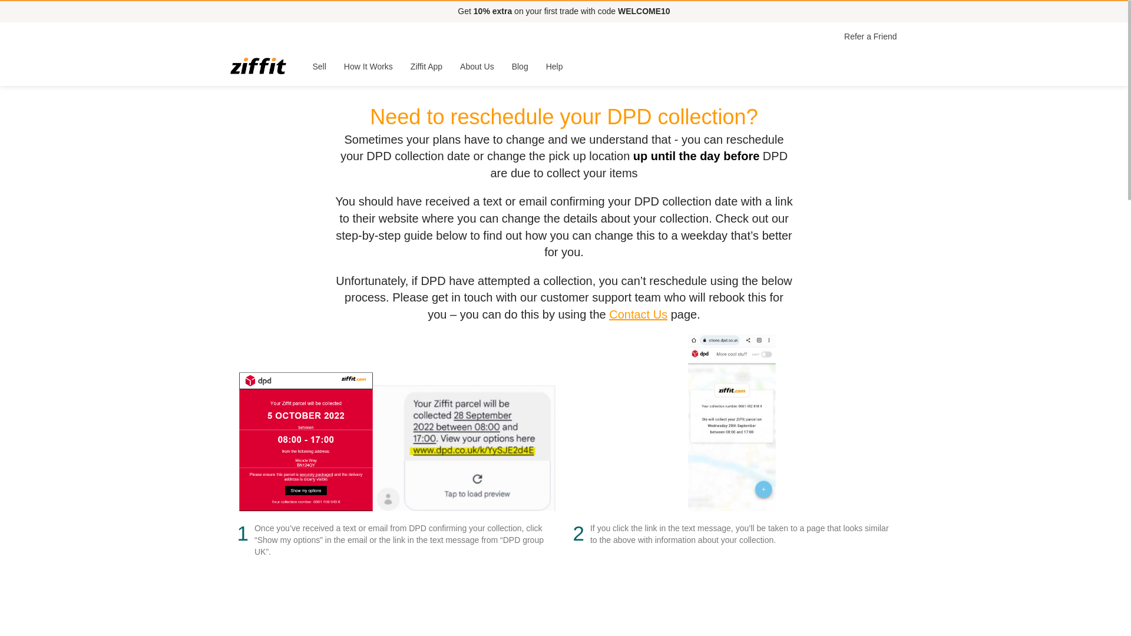  What do you see at coordinates (520, 66) in the screenshot?
I see `Blog` at bounding box center [520, 66].